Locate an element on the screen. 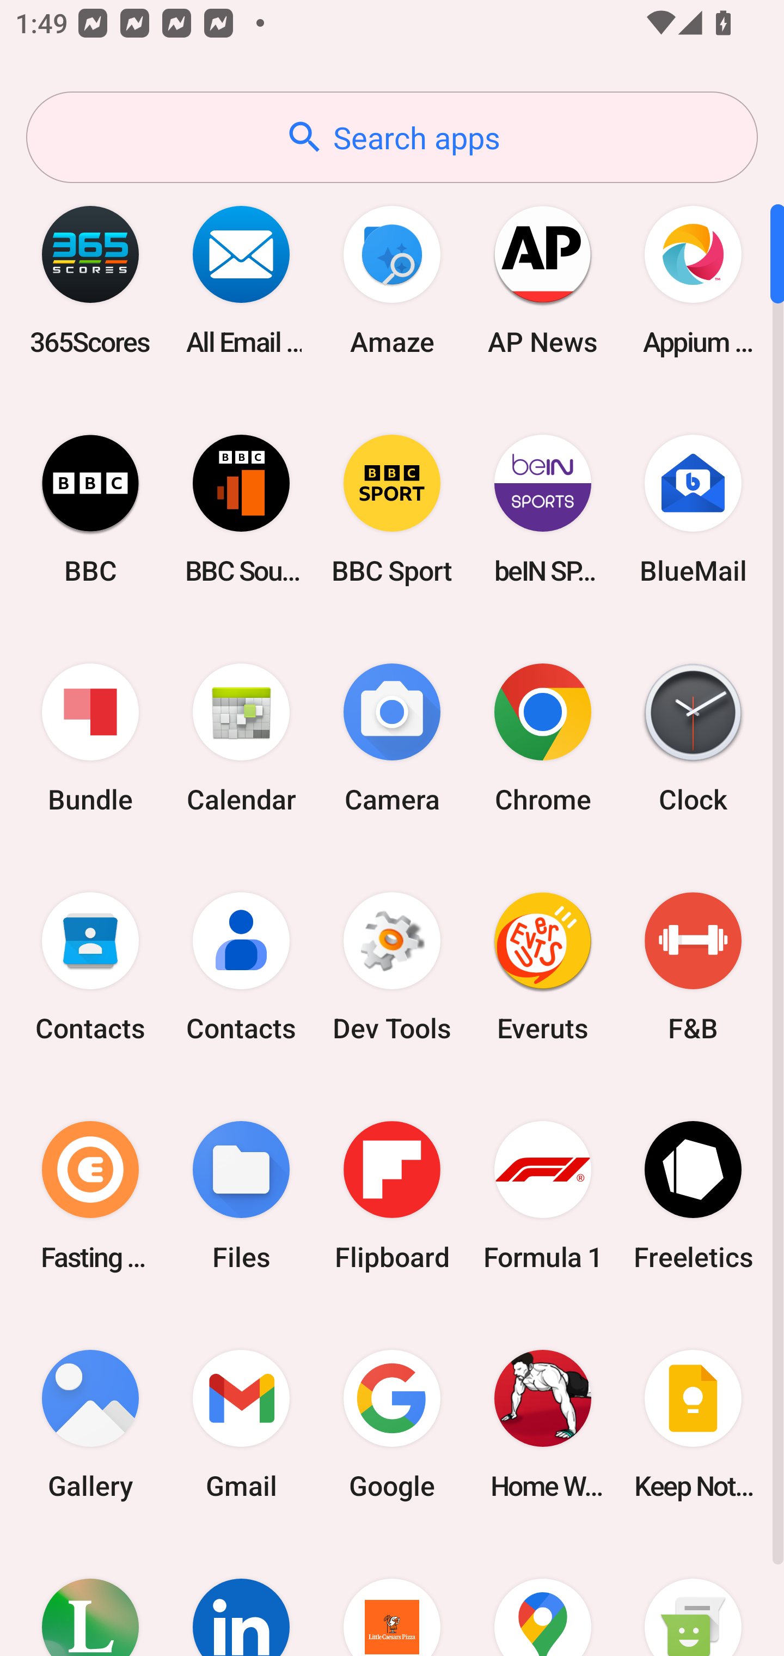 The height and width of the screenshot is (1656, 784). Little Caesars Pizza is located at coordinates (392, 1597).